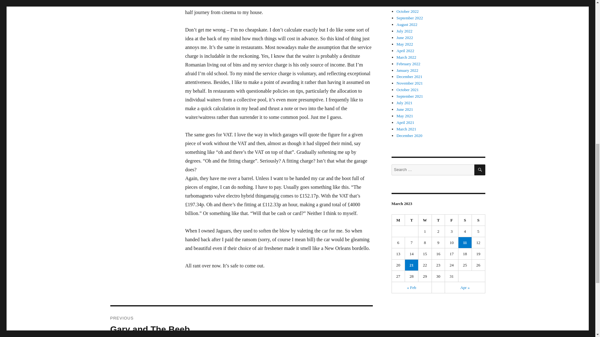 This screenshot has width=600, height=337. What do you see at coordinates (425, 220) in the screenshot?
I see `Wednesday` at bounding box center [425, 220].